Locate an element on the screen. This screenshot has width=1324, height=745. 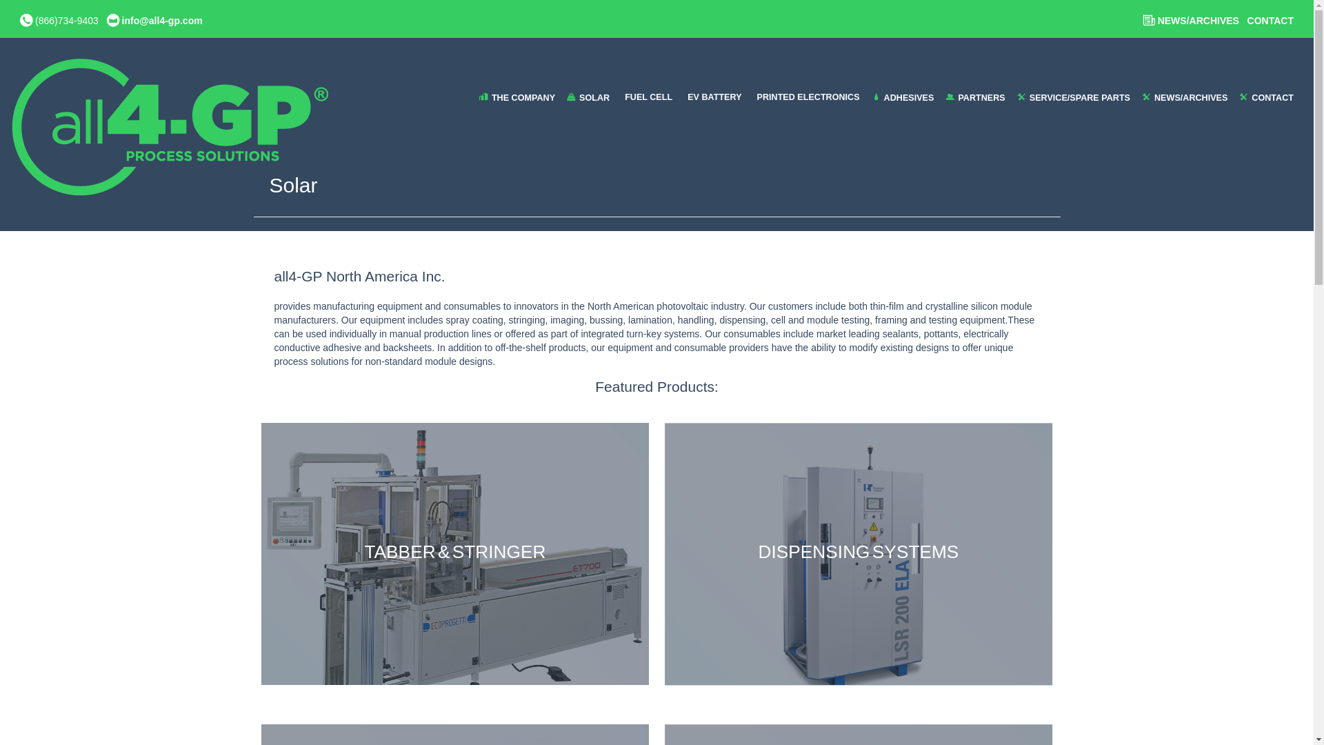
CONTACT is located at coordinates (1270, 92).